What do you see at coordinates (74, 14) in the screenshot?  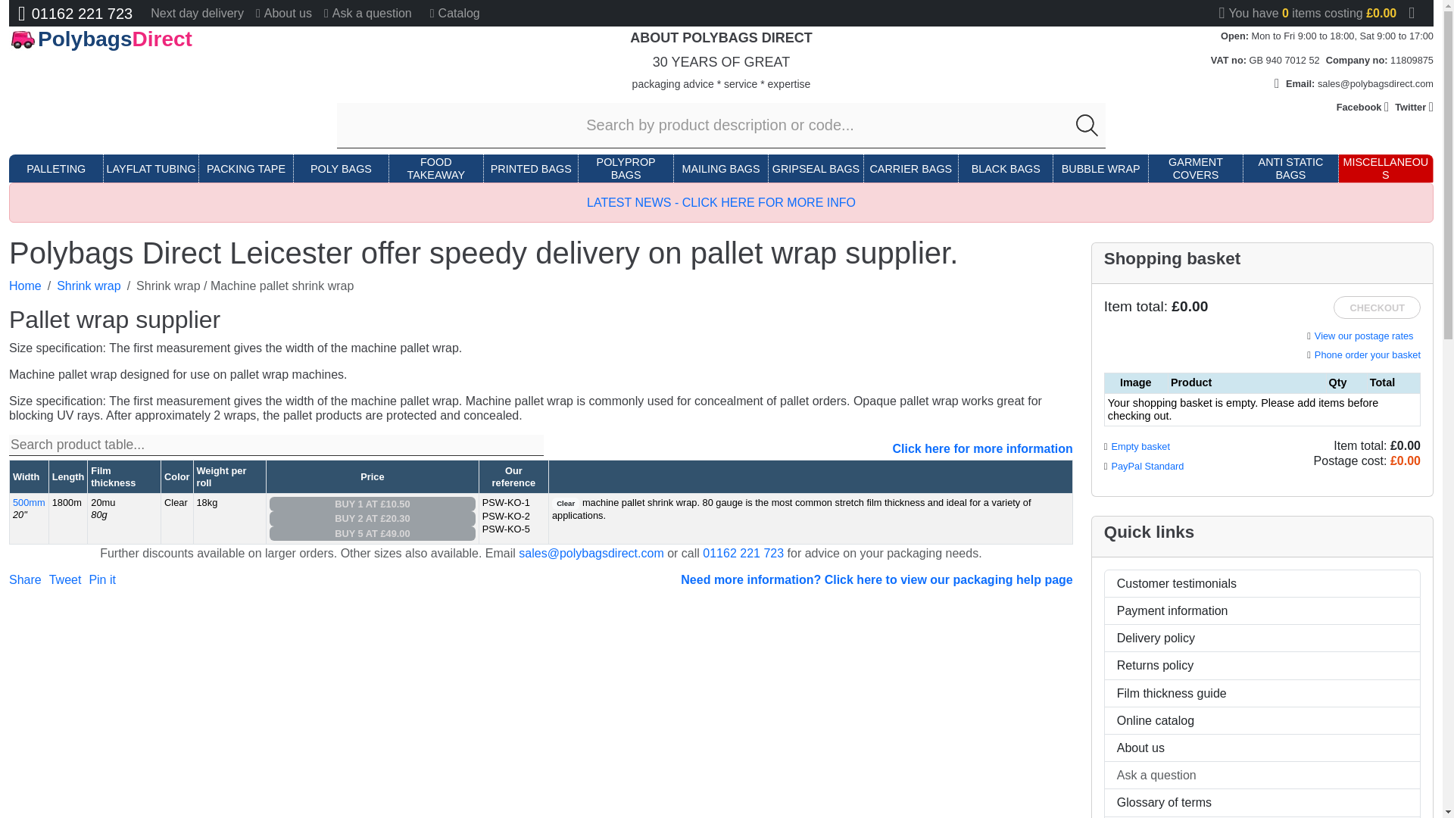 I see `01162 221 723` at bounding box center [74, 14].